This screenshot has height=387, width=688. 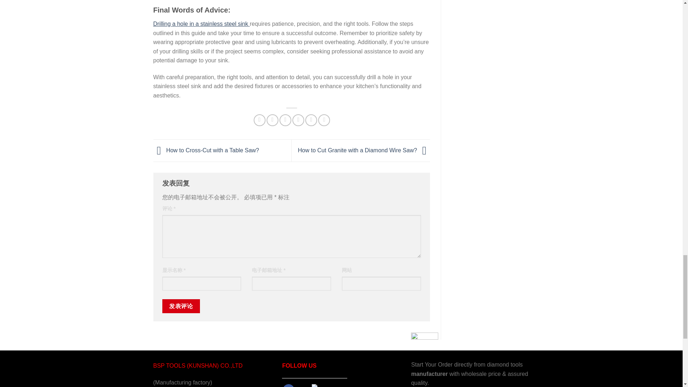 What do you see at coordinates (288, 386) in the screenshot?
I see `Follow on Facebook` at bounding box center [288, 386].